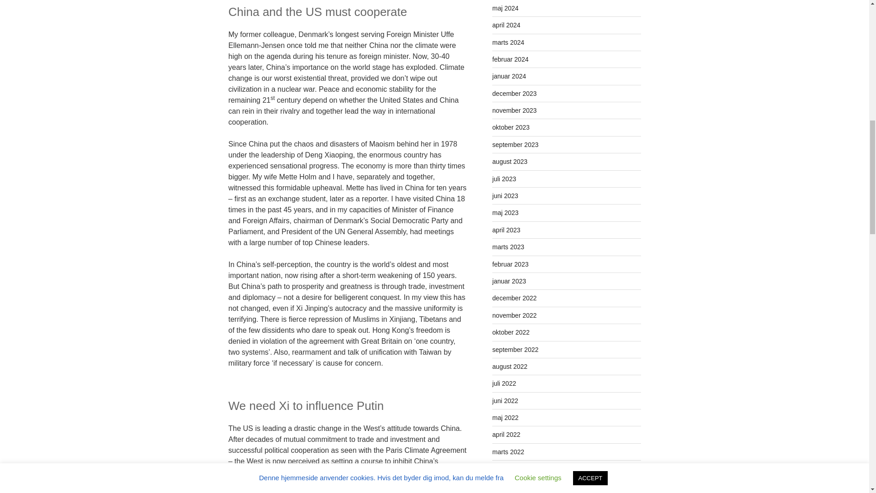  Describe the element at coordinates (506, 196) in the screenshot. I see `juni 2023` at that location.